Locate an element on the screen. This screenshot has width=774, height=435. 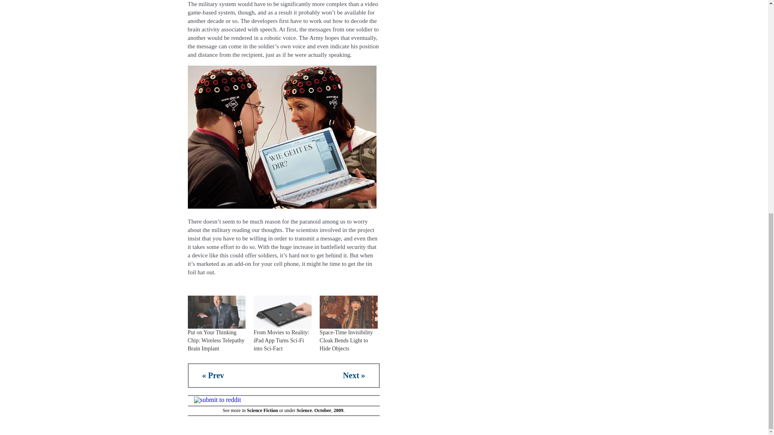
Science is located at coordinates (304, 410).